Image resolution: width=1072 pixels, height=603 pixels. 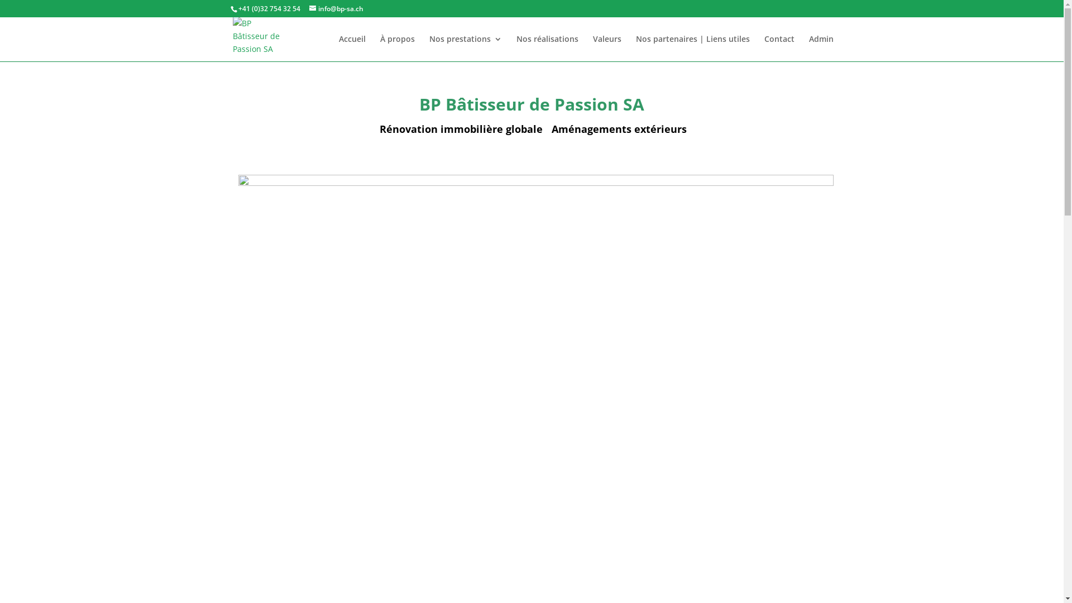 What do you see at coordinates (692, 48) in the screenshot?
I see `Nos partenaires | Liens utiles` at bounding box center [692, 48].